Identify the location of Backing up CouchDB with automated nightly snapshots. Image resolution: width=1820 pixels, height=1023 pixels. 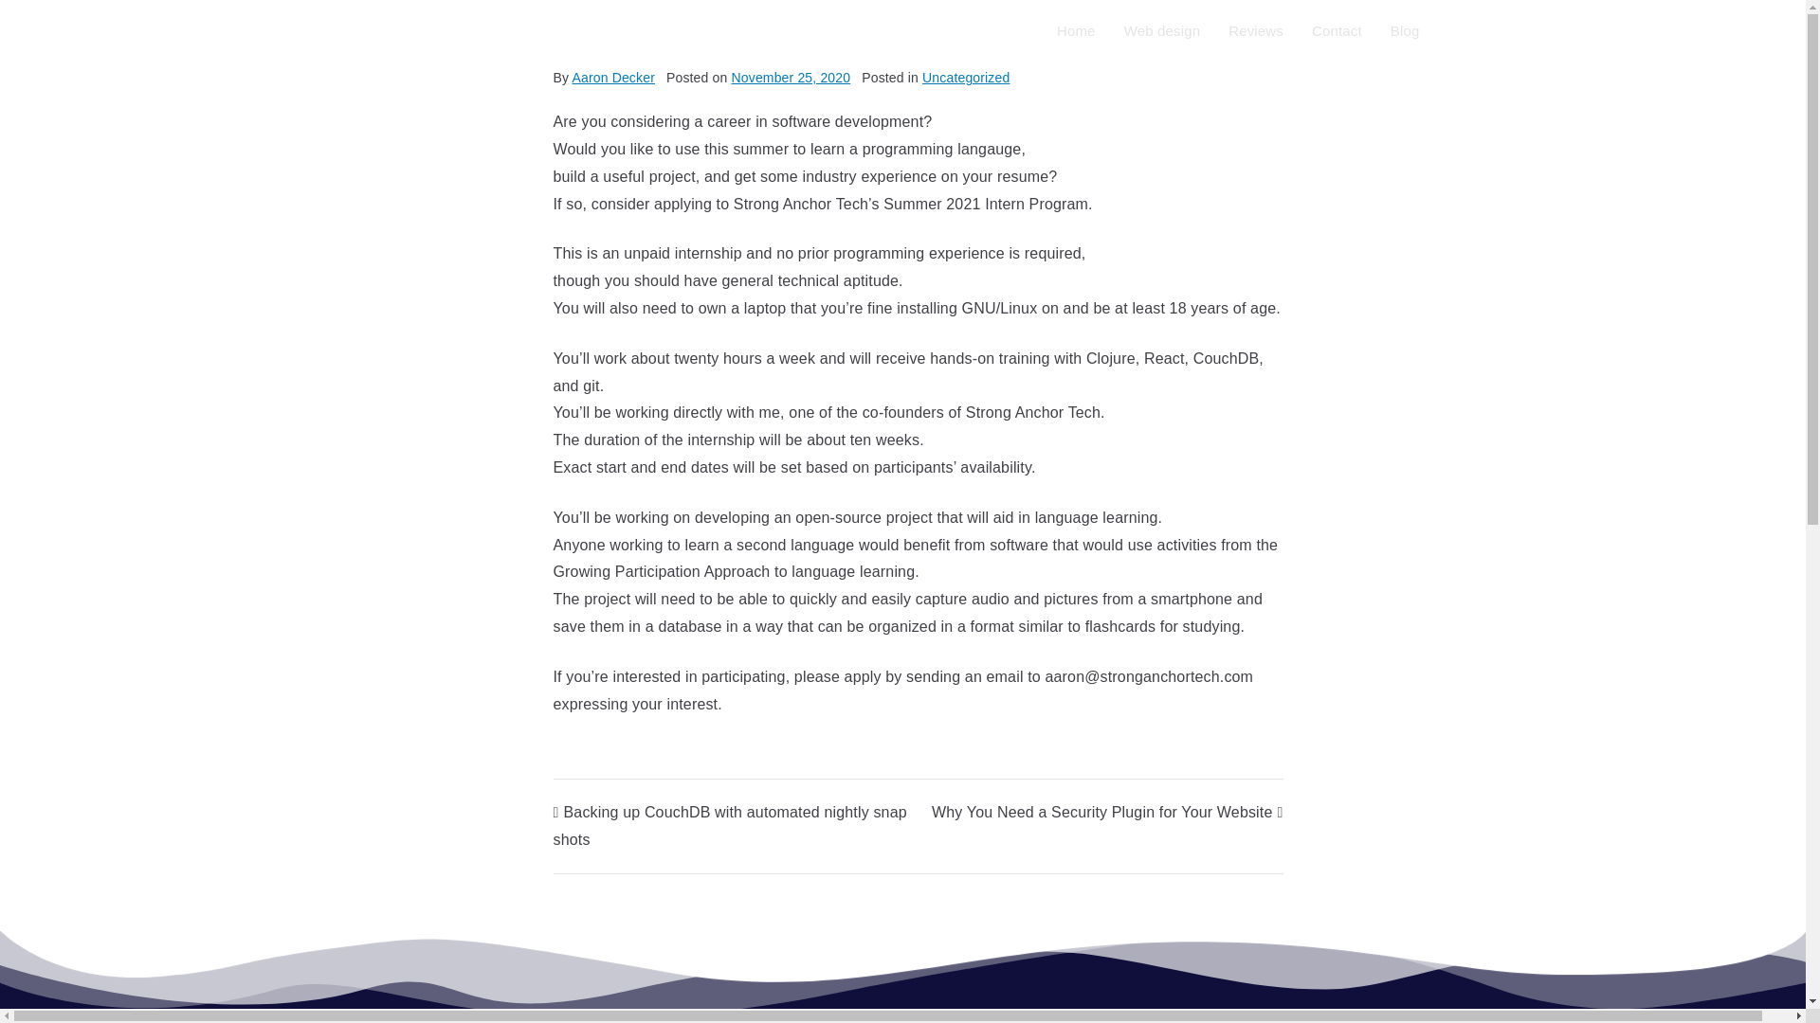
(730, 826).